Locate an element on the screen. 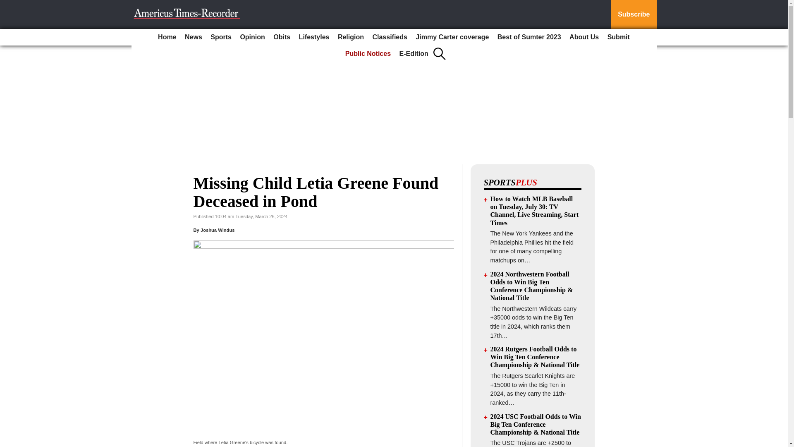 Image resolution: width=794 pixels, height=447 pixels. Sports is located at coordinates (221, 37).